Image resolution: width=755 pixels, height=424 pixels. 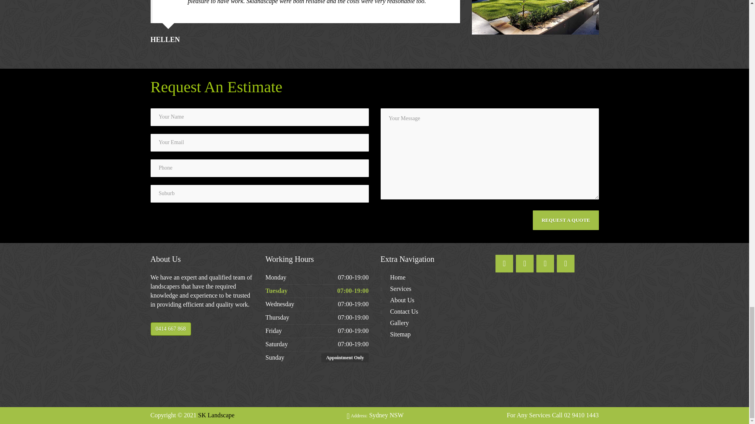 I want to click on Gallery, so click(x=400, y=323).